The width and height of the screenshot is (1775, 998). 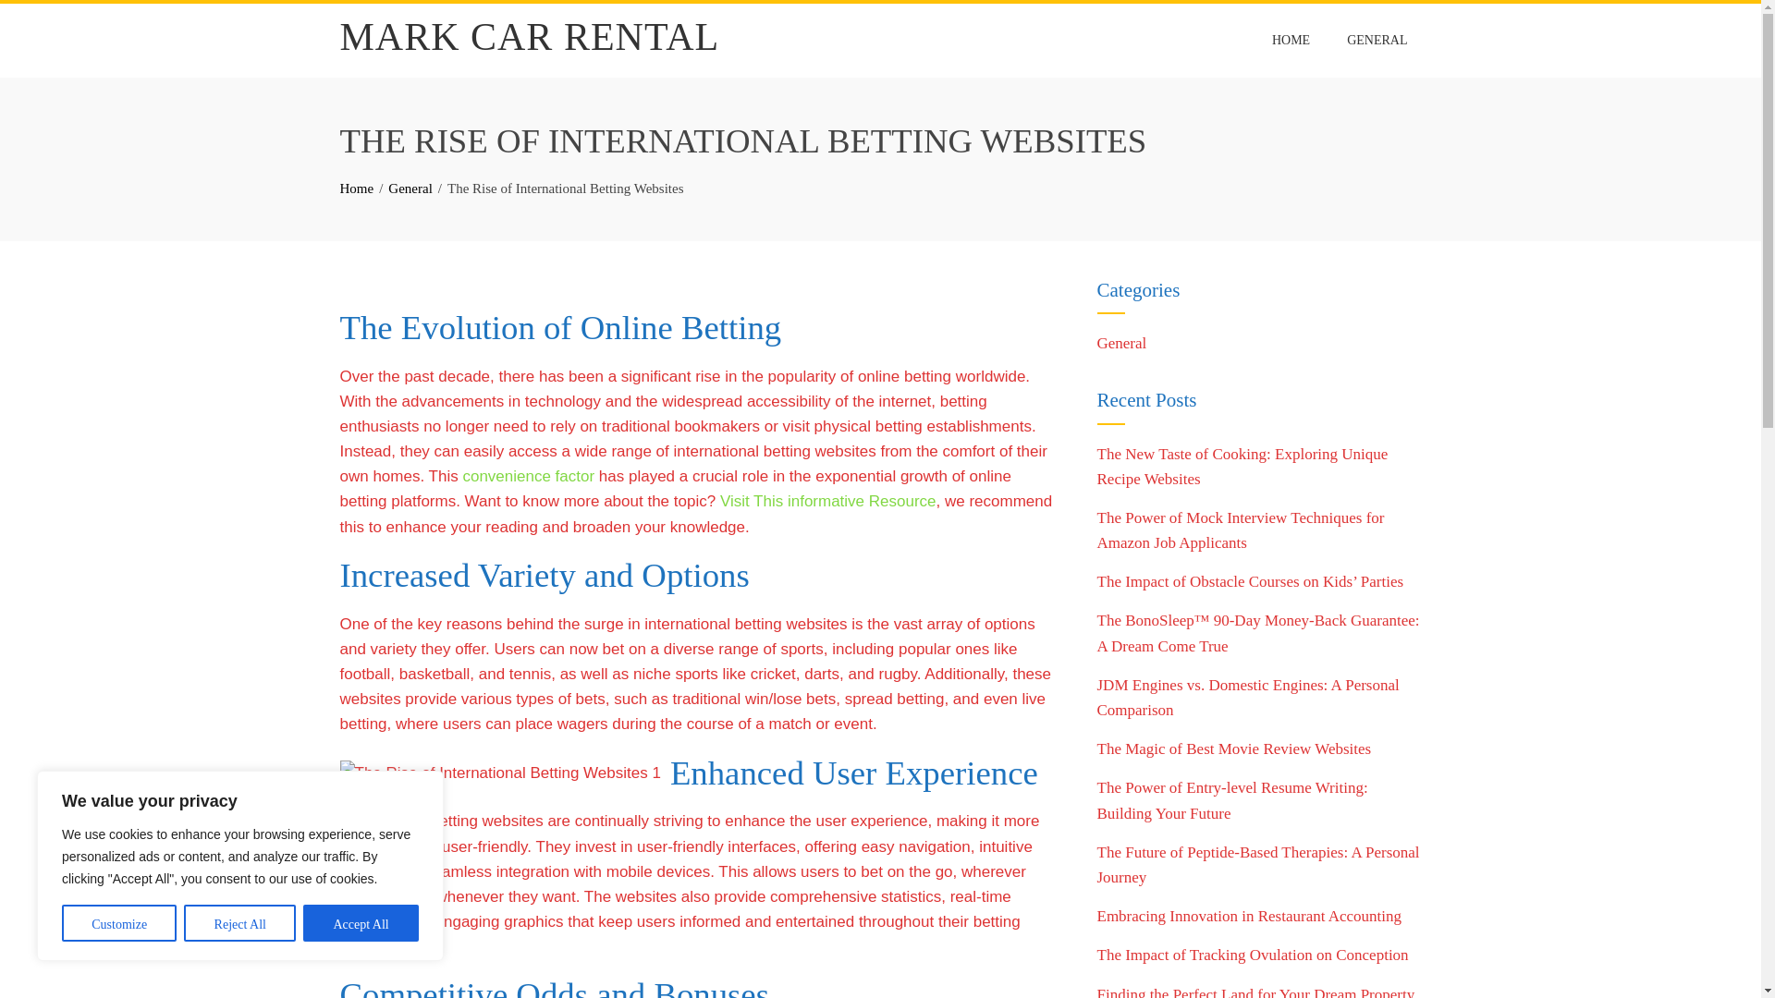 I want to click on Customize, so click(x=118, y=922).